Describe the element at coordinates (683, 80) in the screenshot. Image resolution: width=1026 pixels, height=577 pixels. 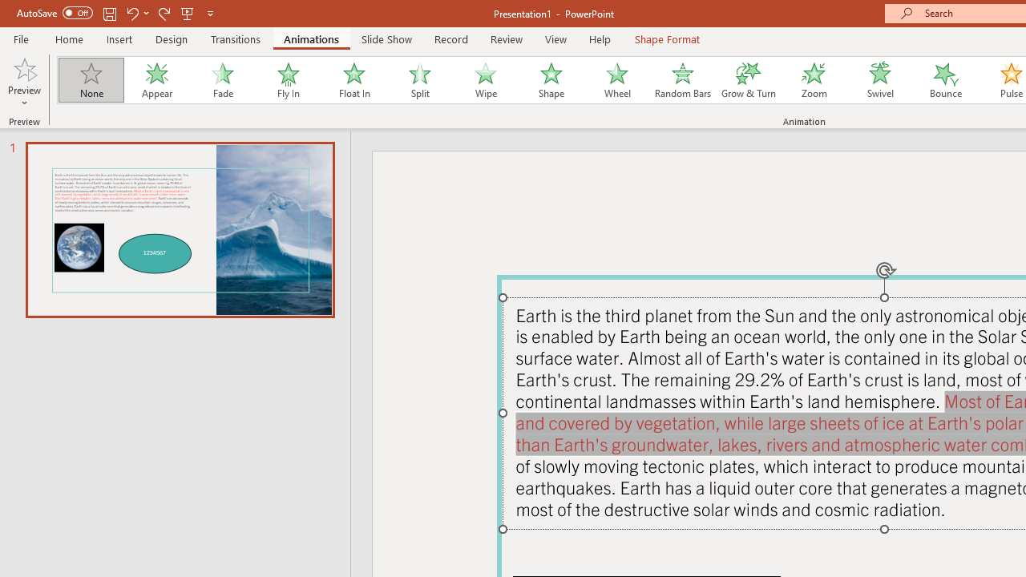
I see `Random Bars` at that location.